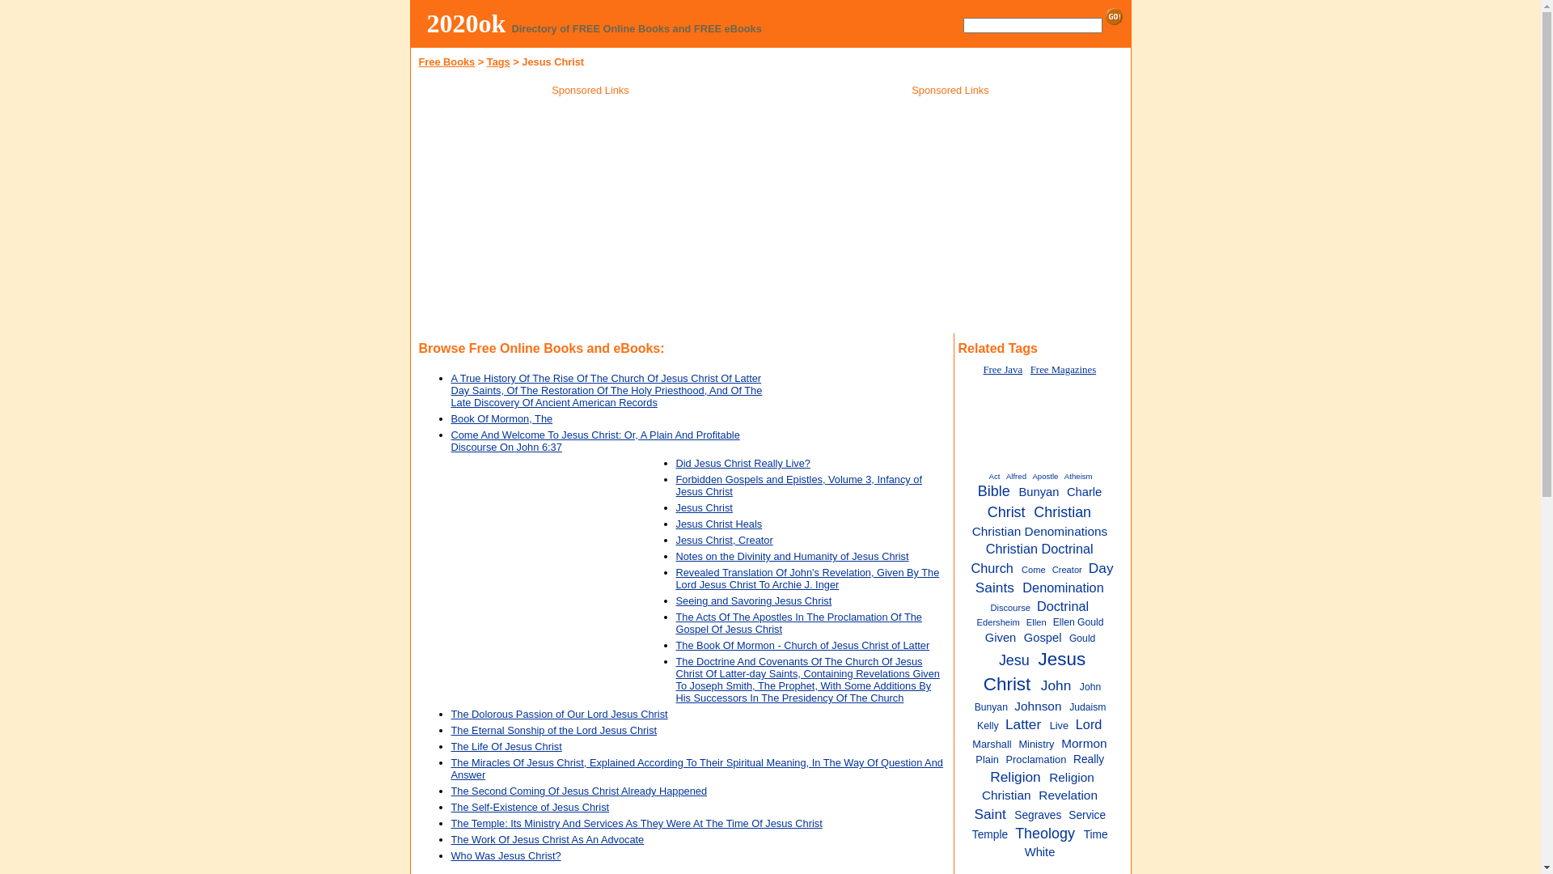 The image size is (1553, 874). What do you see at coordinates (1039, 622) in the screenshot?
I see `Ellen` at bounding box center [1039, 622].